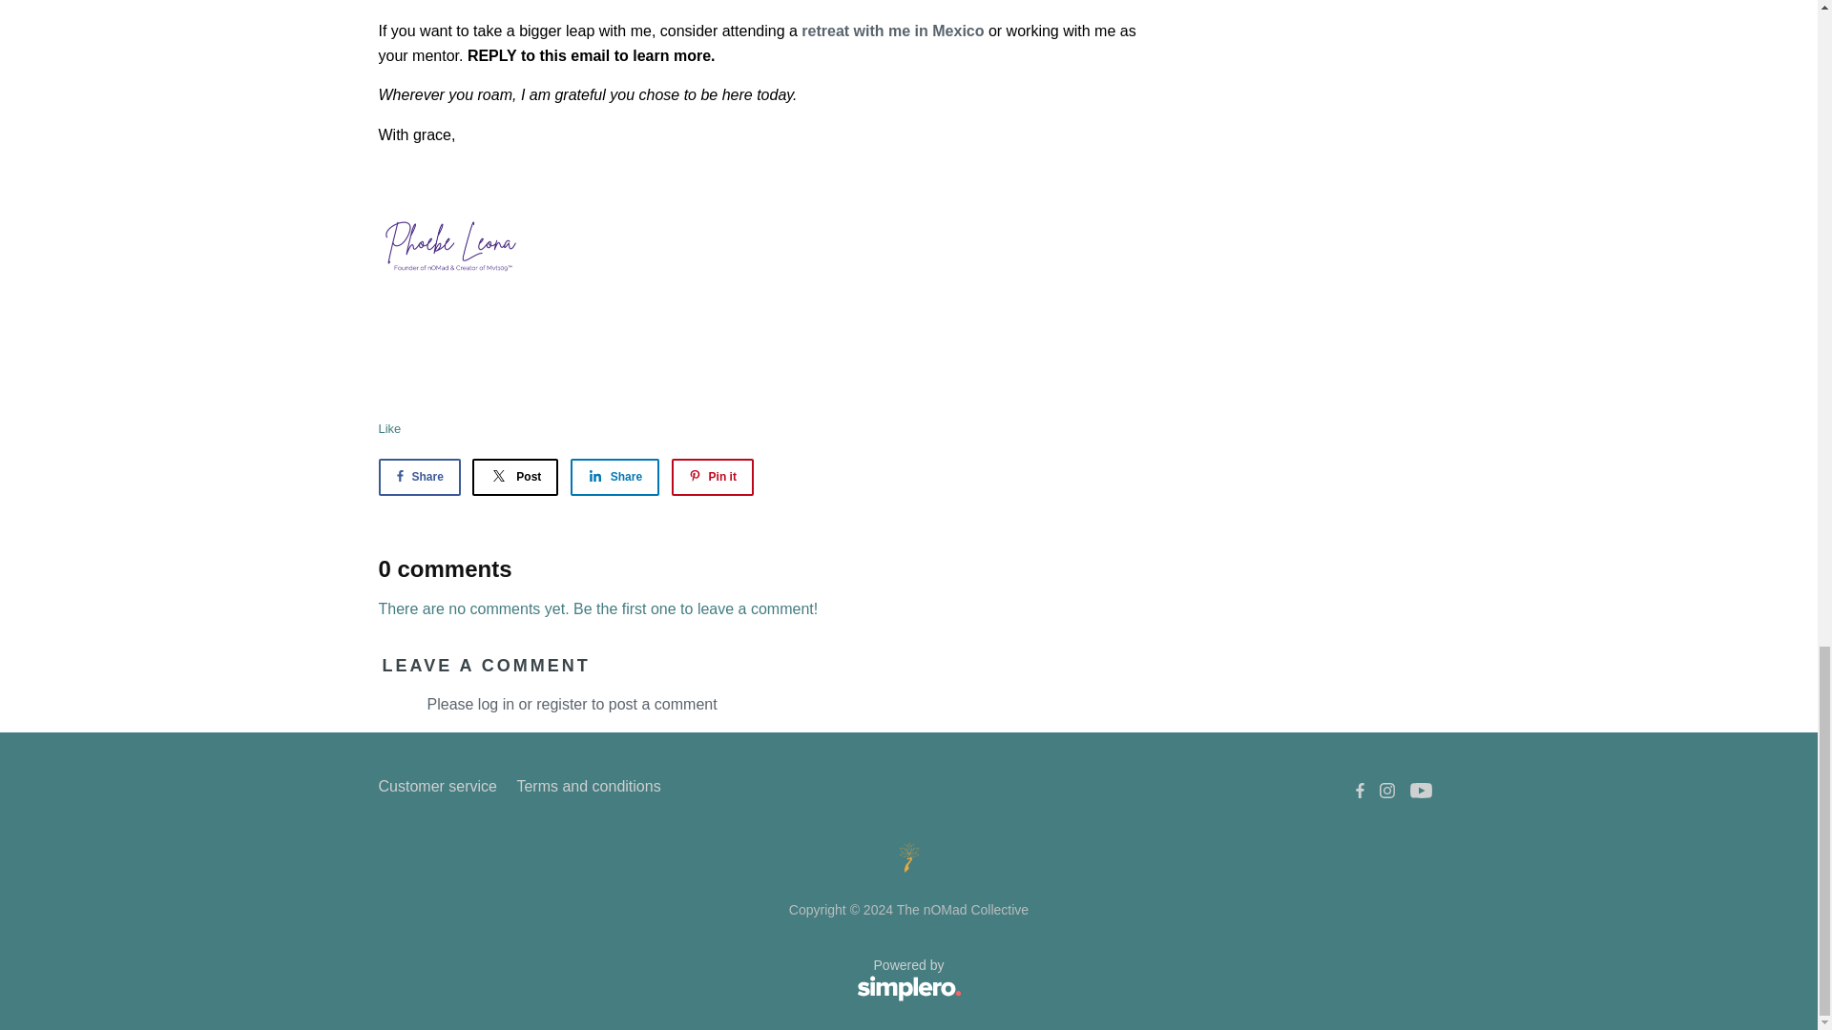 This screenshot has height=1030, width=1832. I want to click on Pin it, so click(712, 477).